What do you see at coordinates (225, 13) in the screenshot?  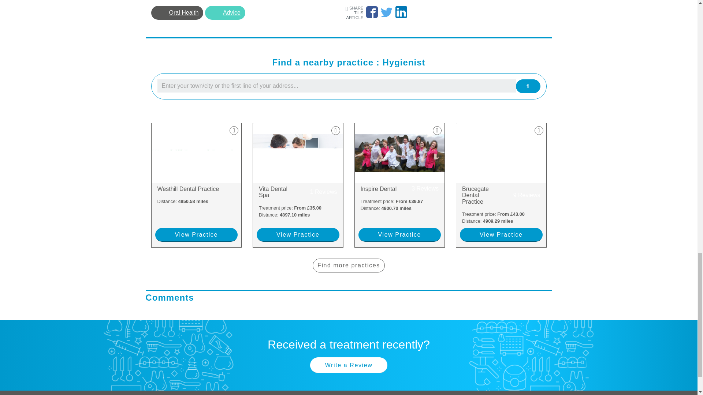 I see `Westhill Dental Practice` at bounding box center [225, 13].